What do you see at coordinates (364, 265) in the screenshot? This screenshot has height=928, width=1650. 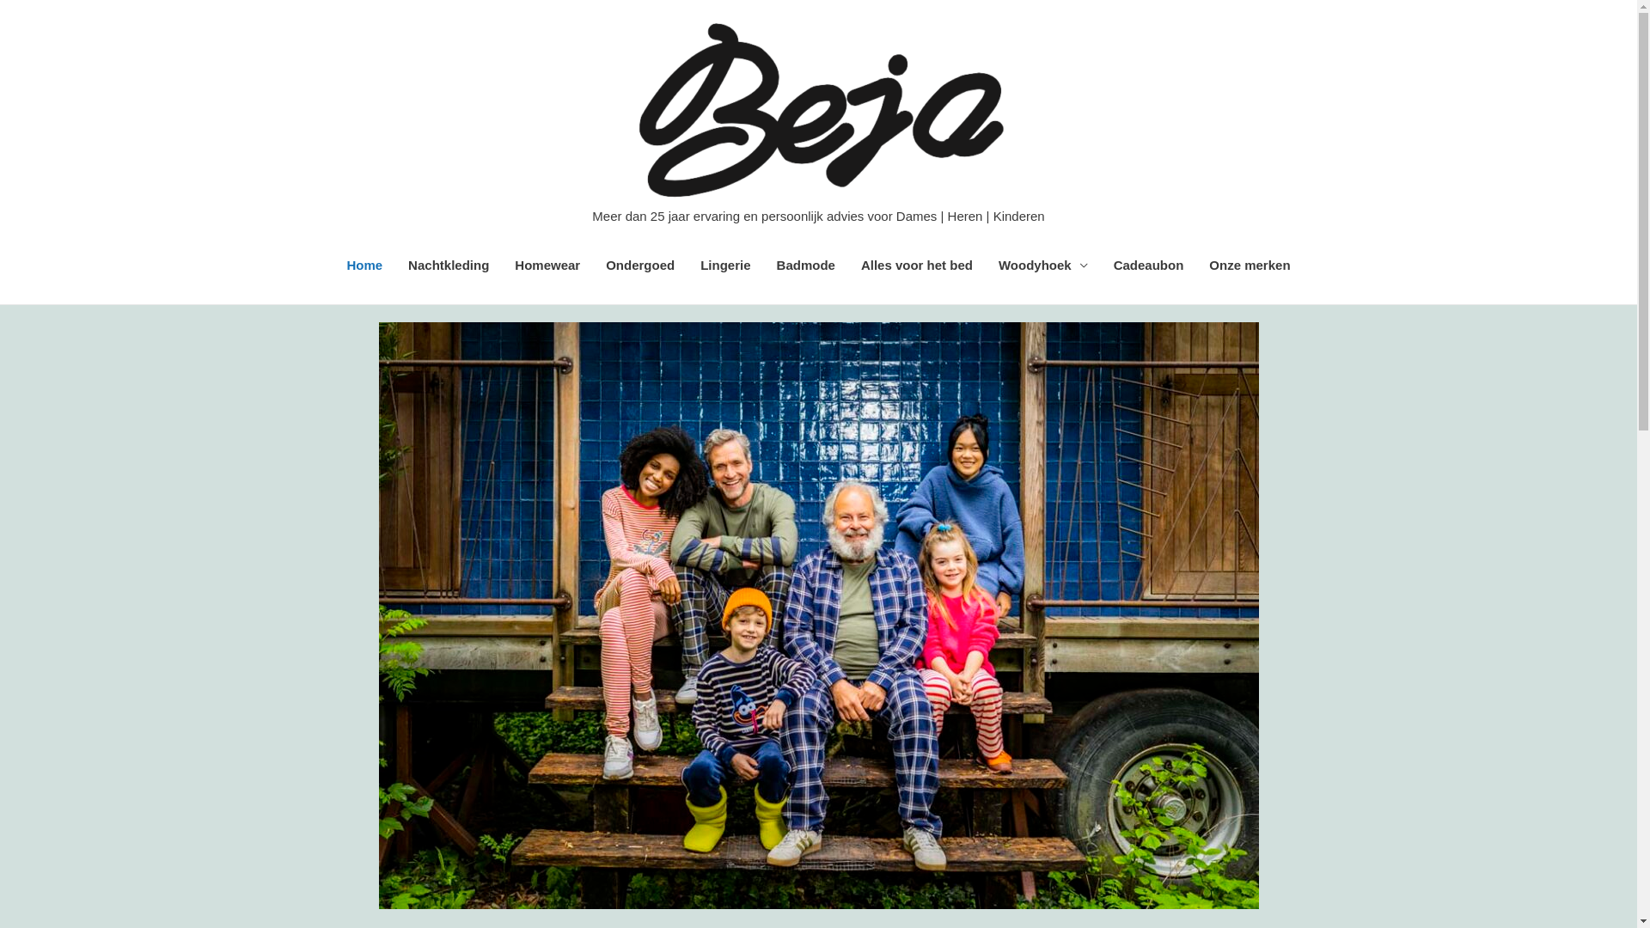 I see `Home` at bounding box center [364, 265].